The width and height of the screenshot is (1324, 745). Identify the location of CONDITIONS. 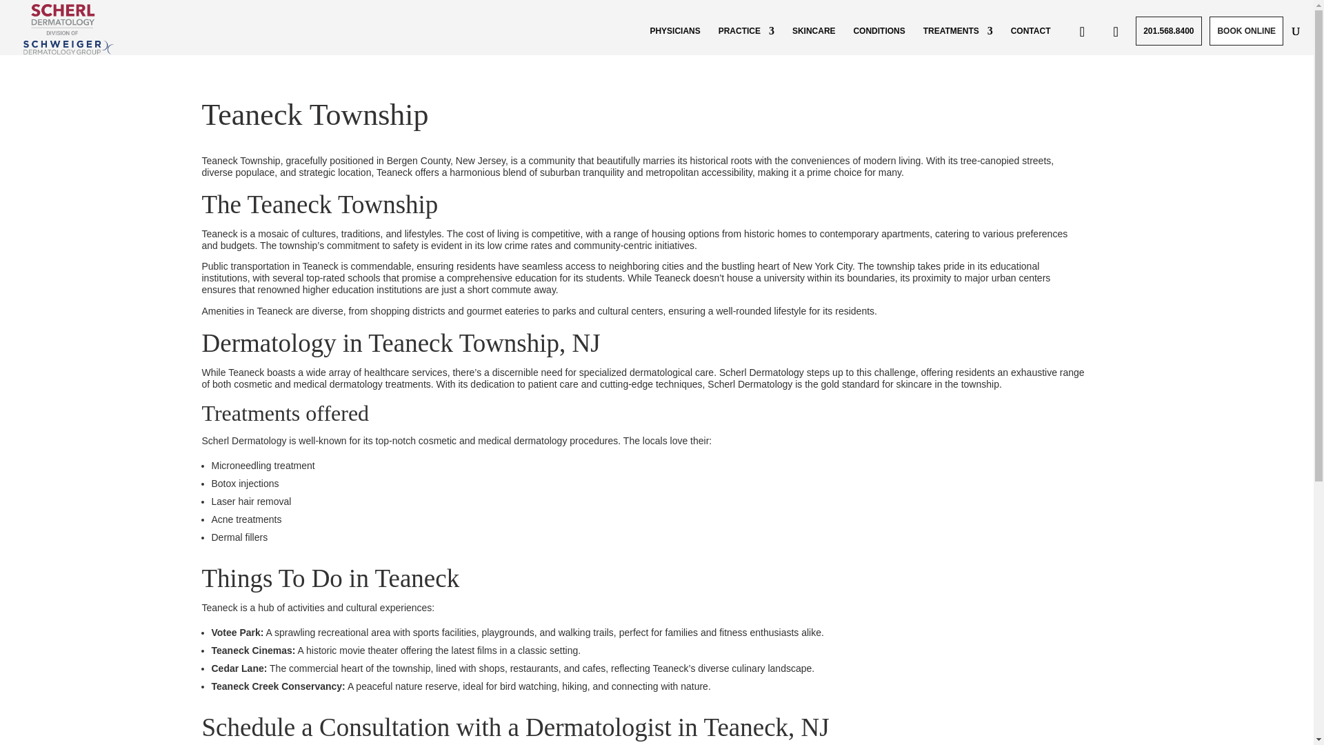
(879, 30).